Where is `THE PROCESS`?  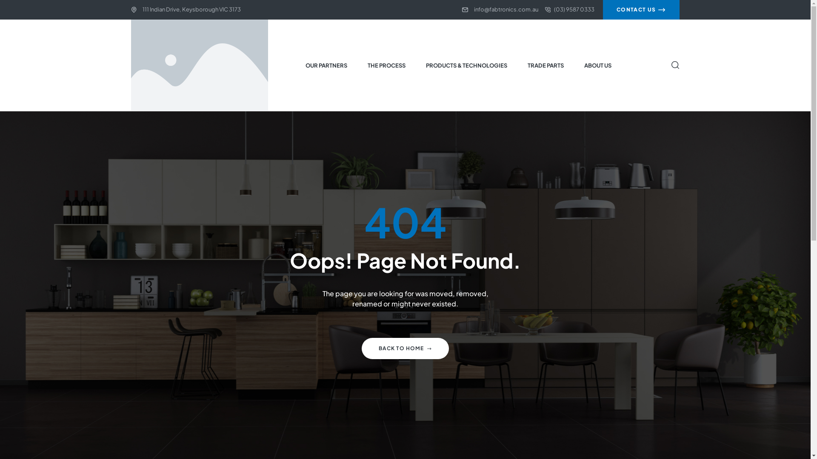
THE PROCESS is located at coordinates (386, 65).